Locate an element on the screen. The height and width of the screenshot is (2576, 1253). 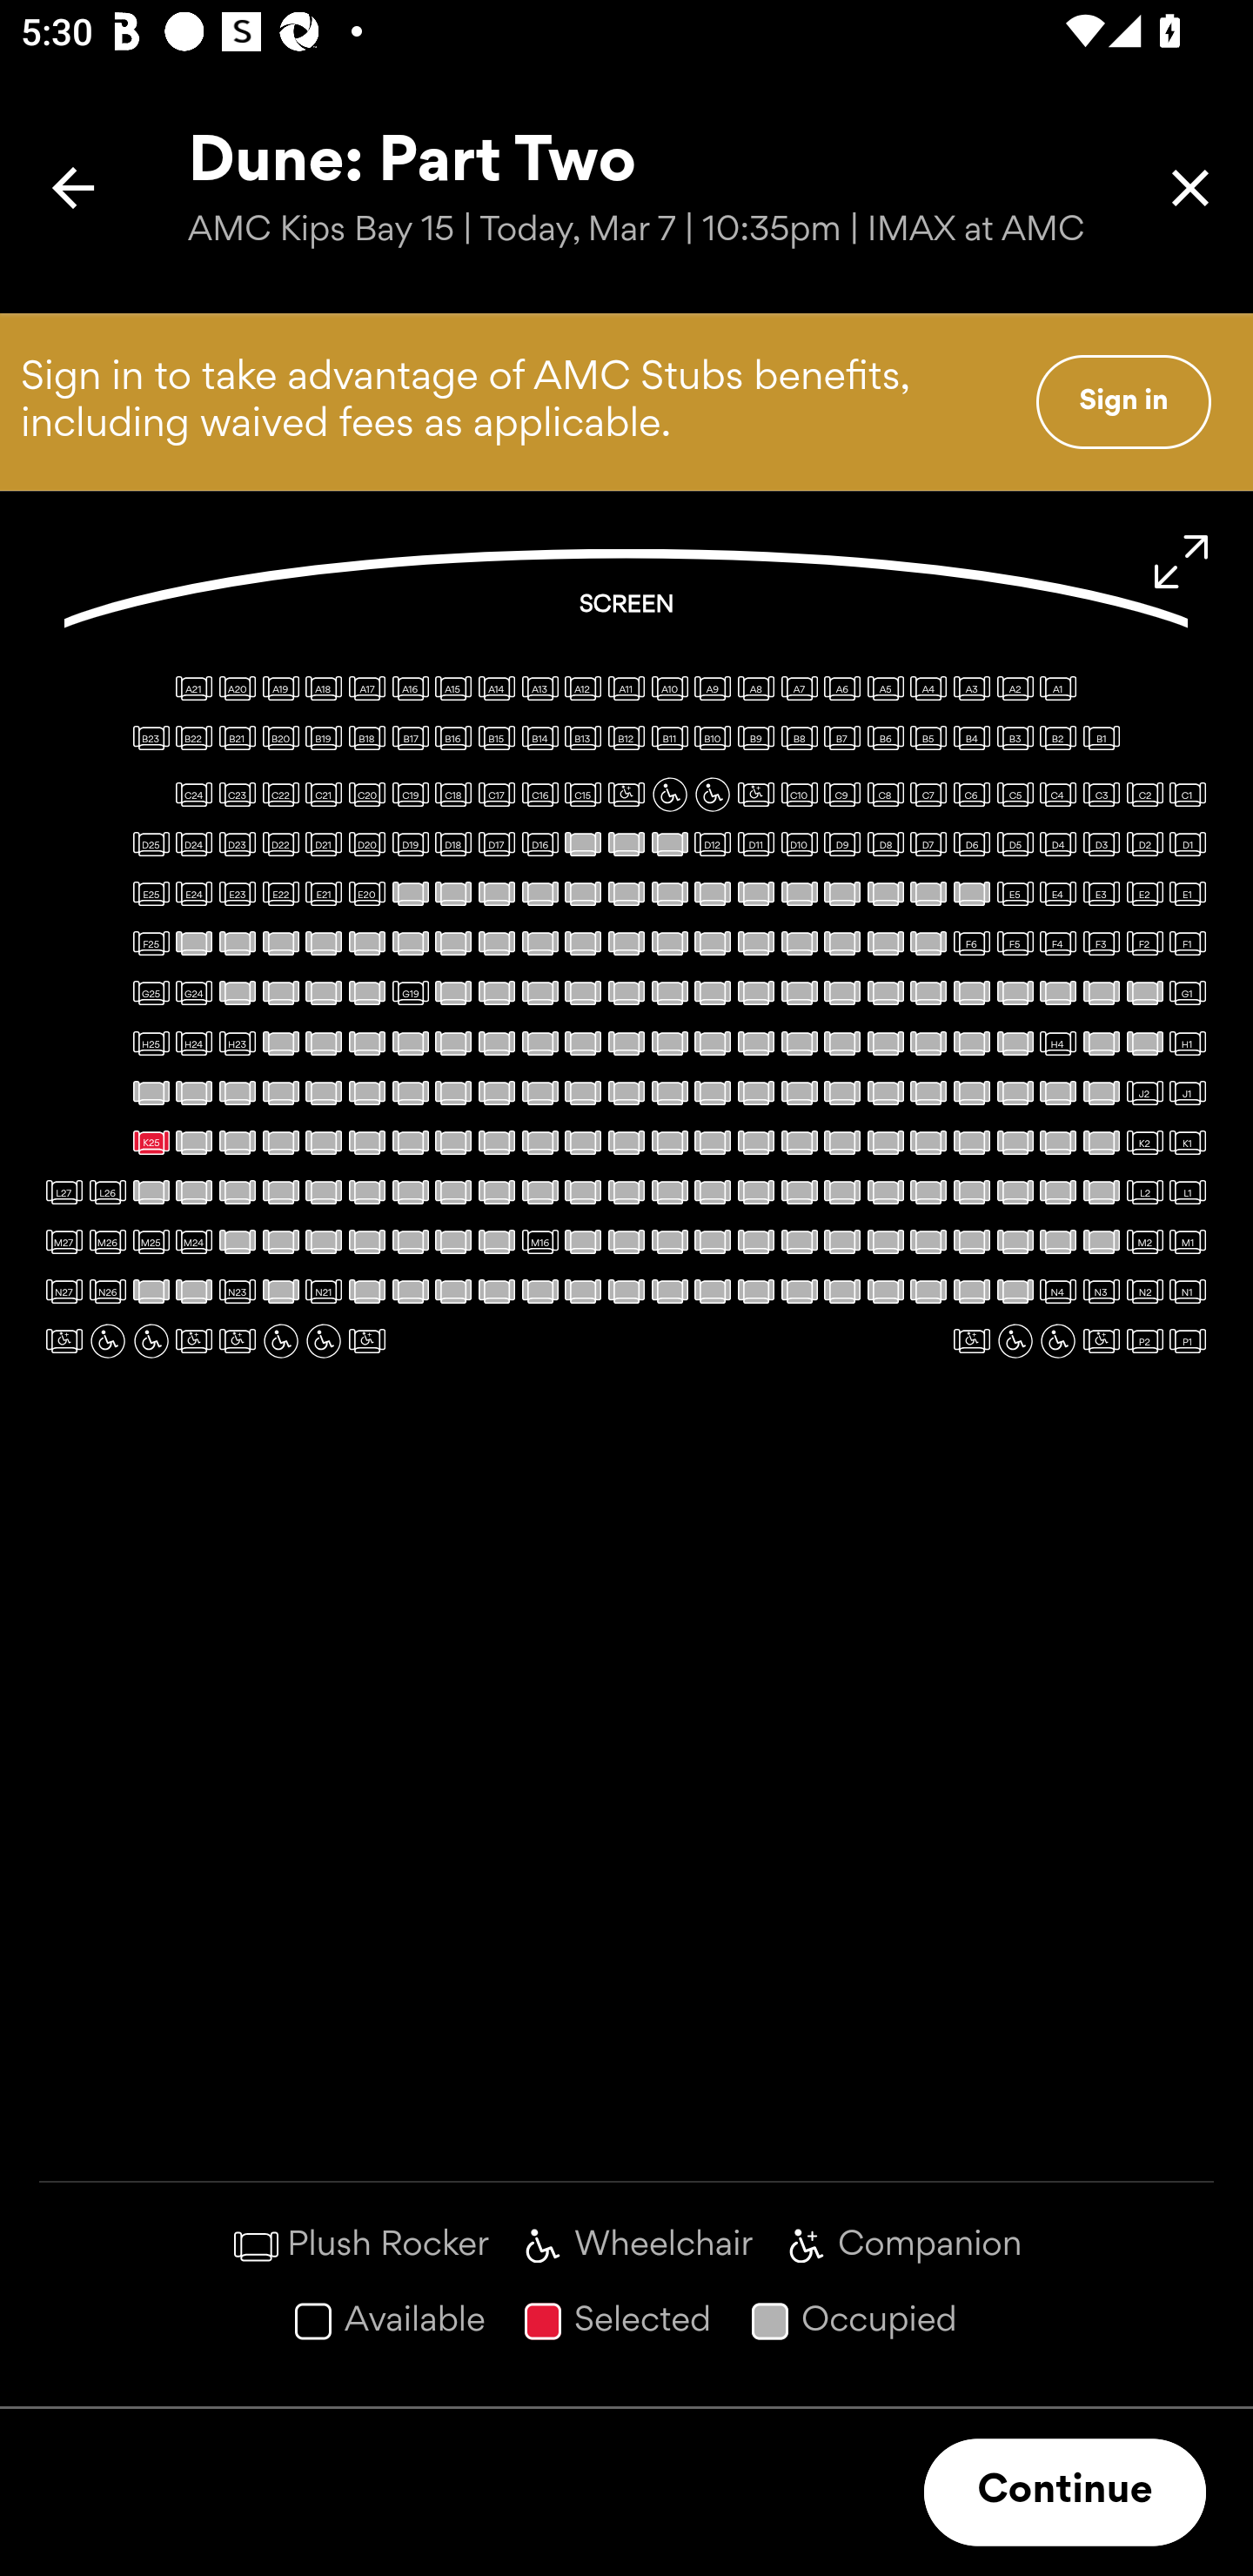
A11, Regular seat, available is located at coordinates (626, 688).